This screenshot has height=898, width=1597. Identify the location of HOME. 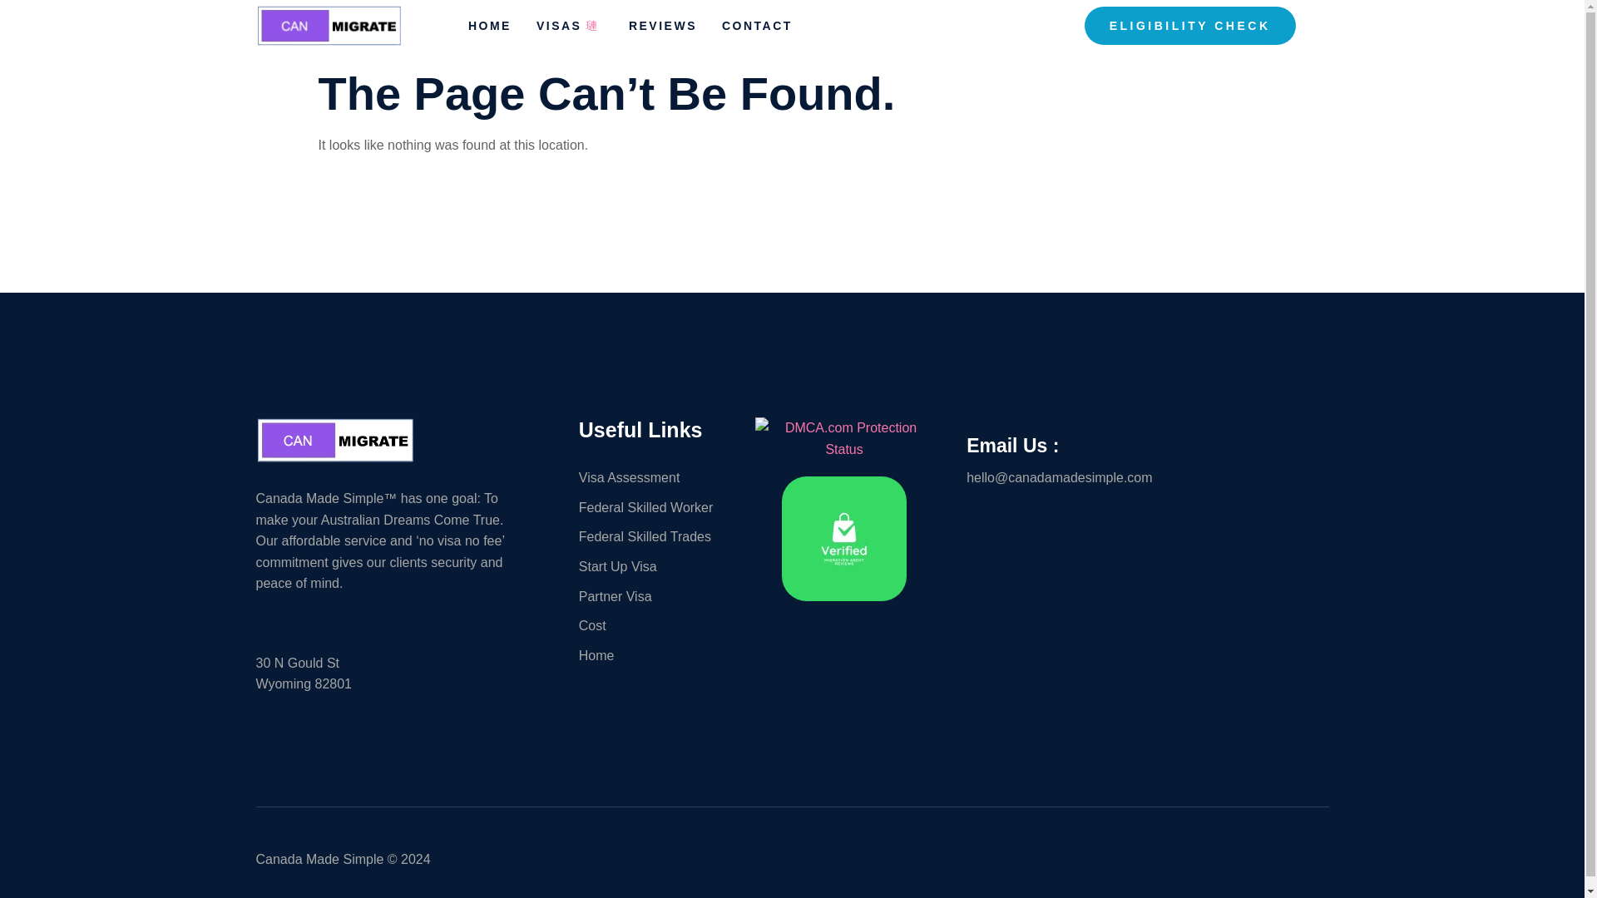
(502, 30).